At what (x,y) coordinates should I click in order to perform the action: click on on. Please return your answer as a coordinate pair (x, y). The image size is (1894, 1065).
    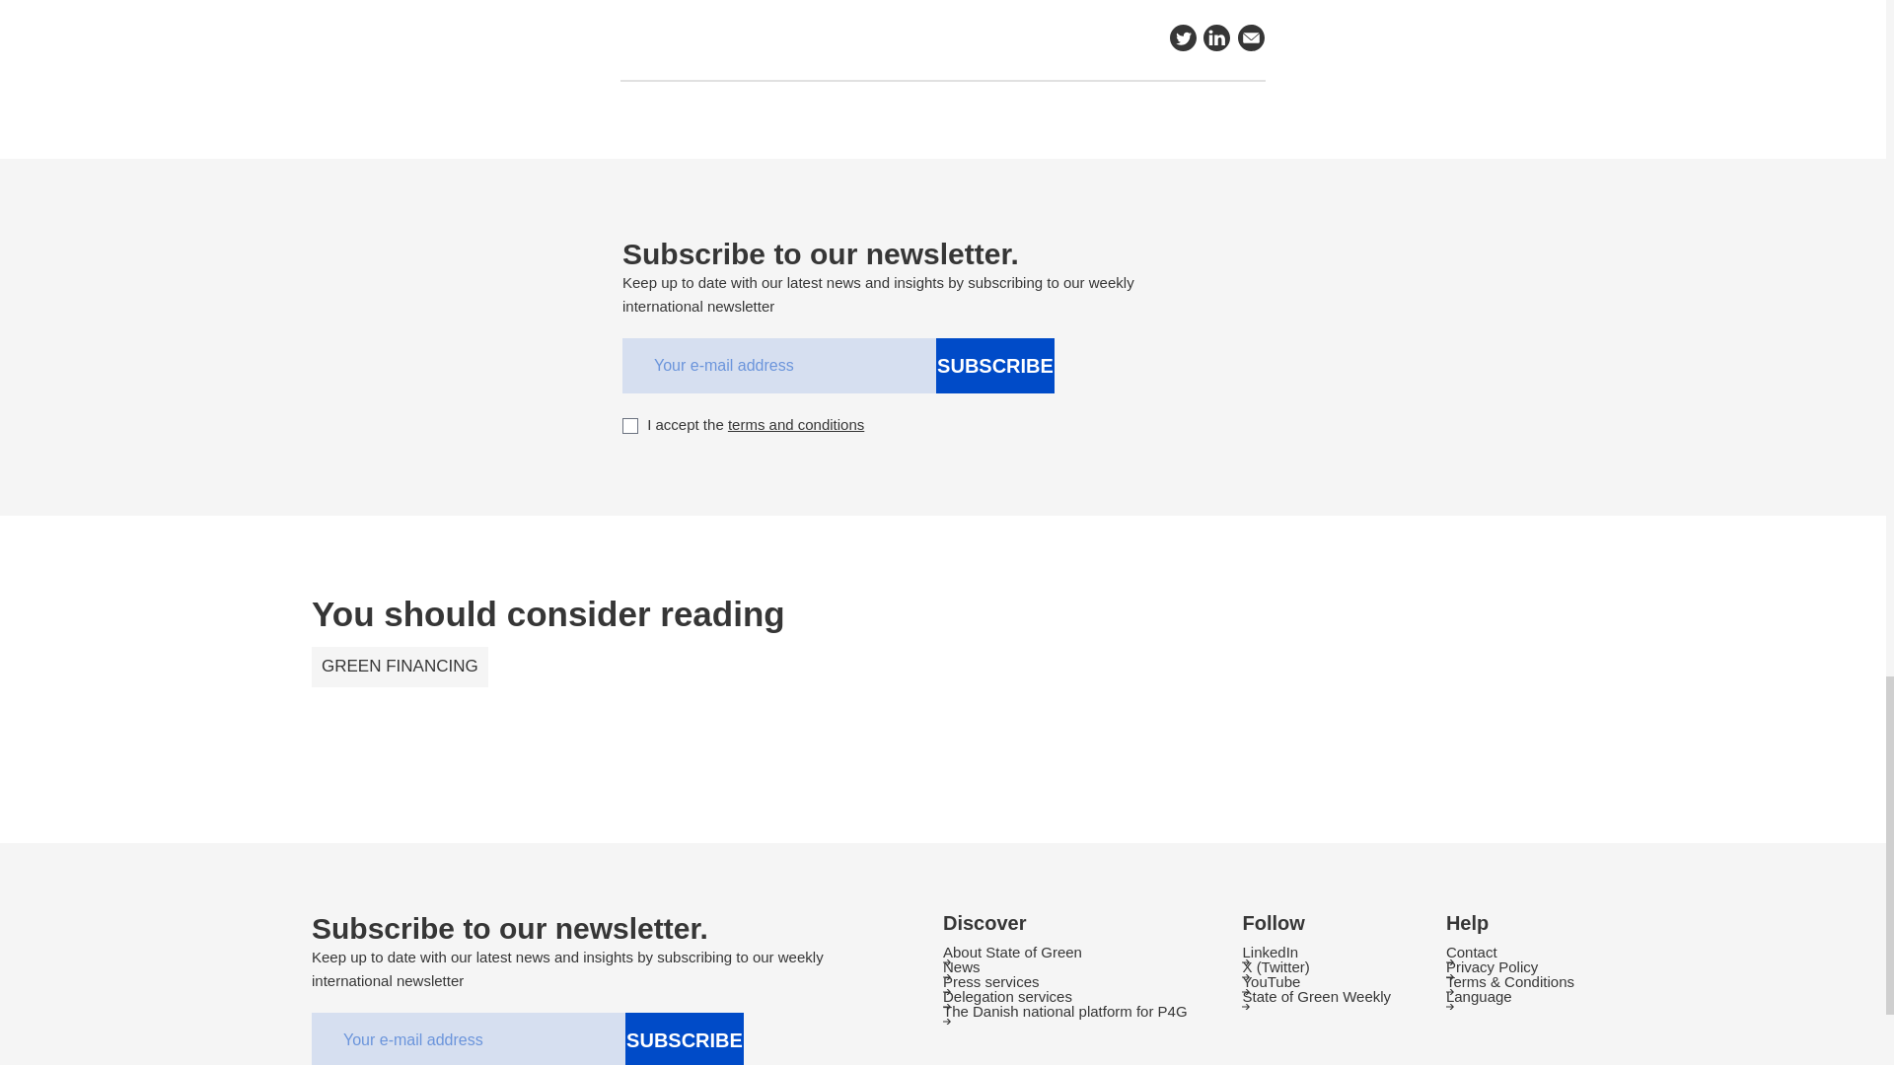
    Looking at the image, I should click on (630, 426).